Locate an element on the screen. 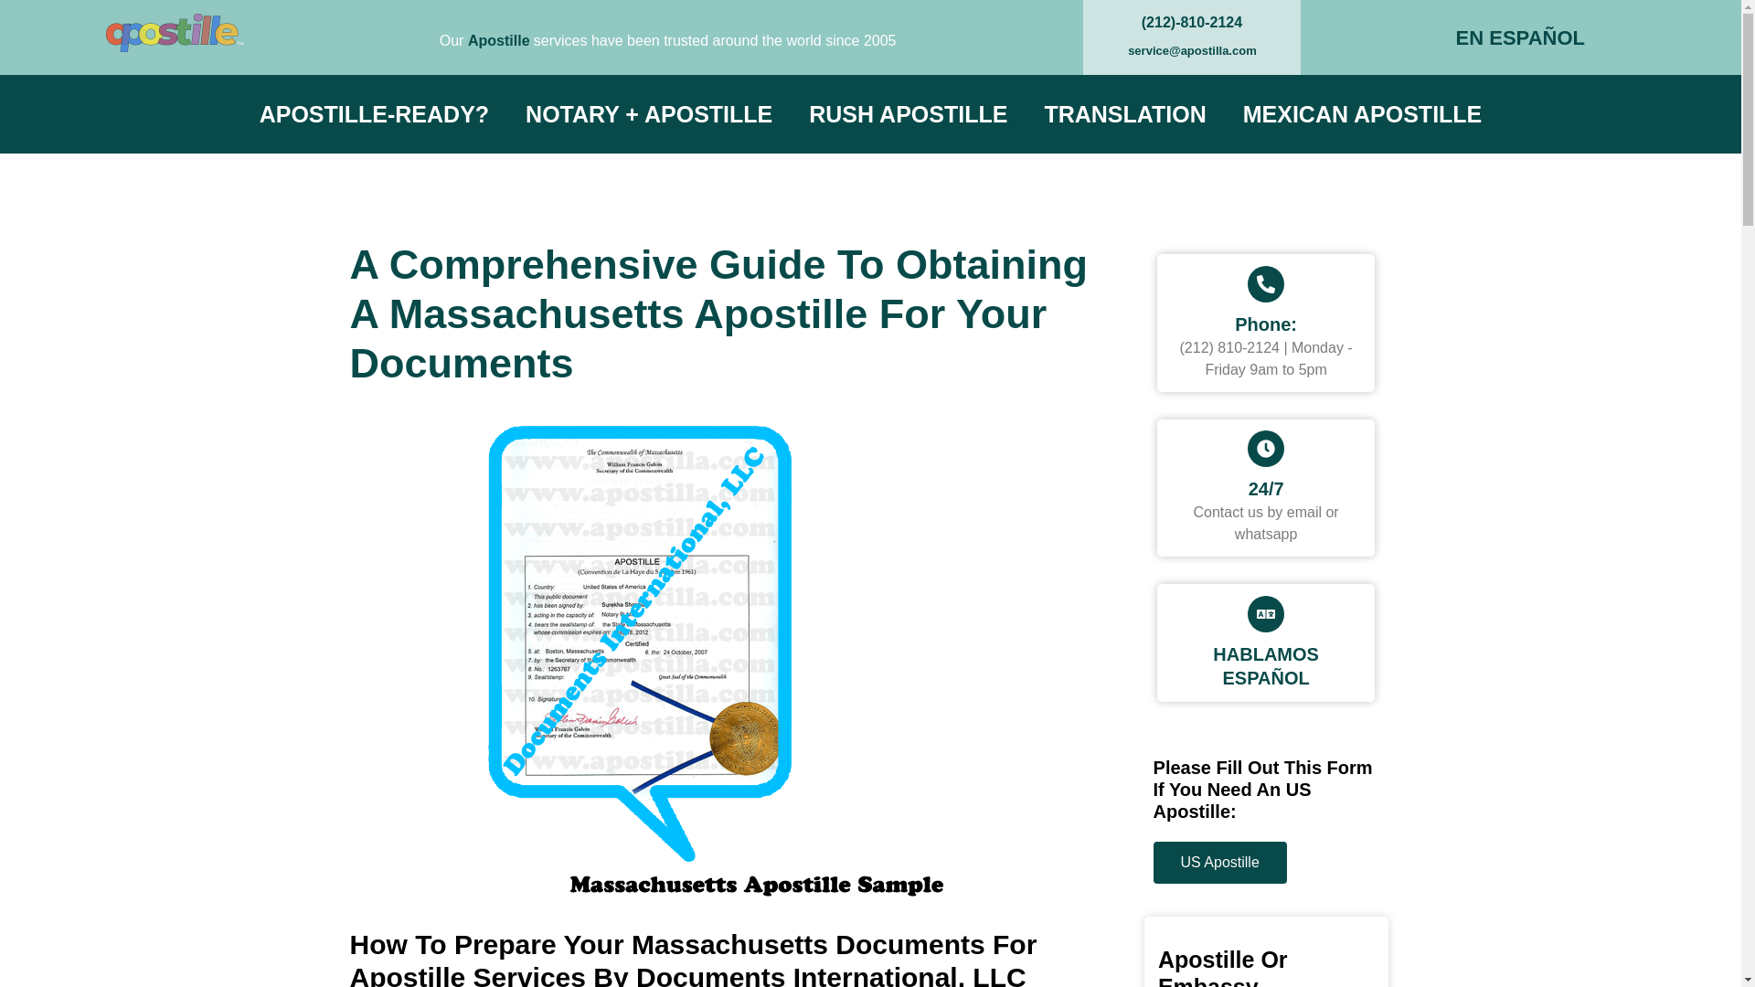 This screenshot has height=987, width=1755. MEXICAN APOSTILLE is located at coordinates (1362, 113).